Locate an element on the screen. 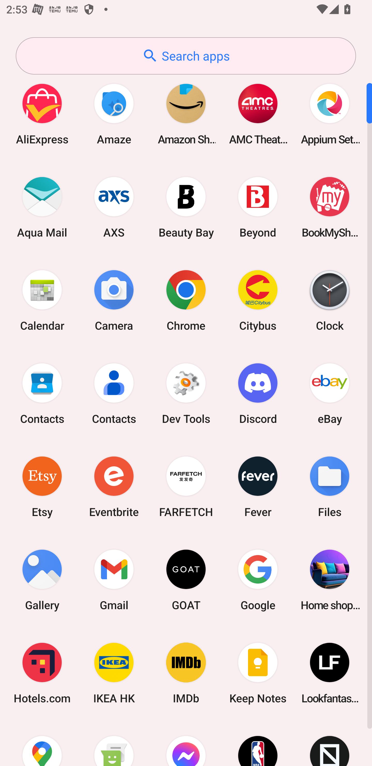  Contacts is located at coordinates (42, 393).